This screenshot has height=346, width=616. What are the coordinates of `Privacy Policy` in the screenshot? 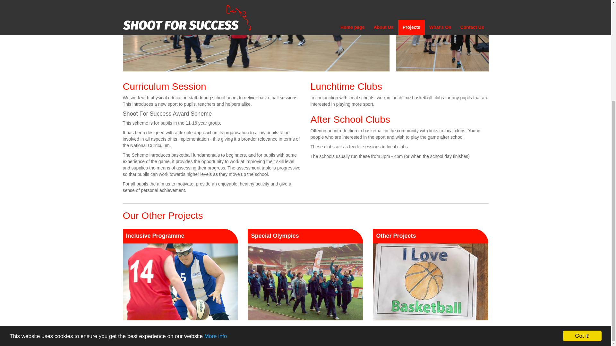 It's located at (300, 338).